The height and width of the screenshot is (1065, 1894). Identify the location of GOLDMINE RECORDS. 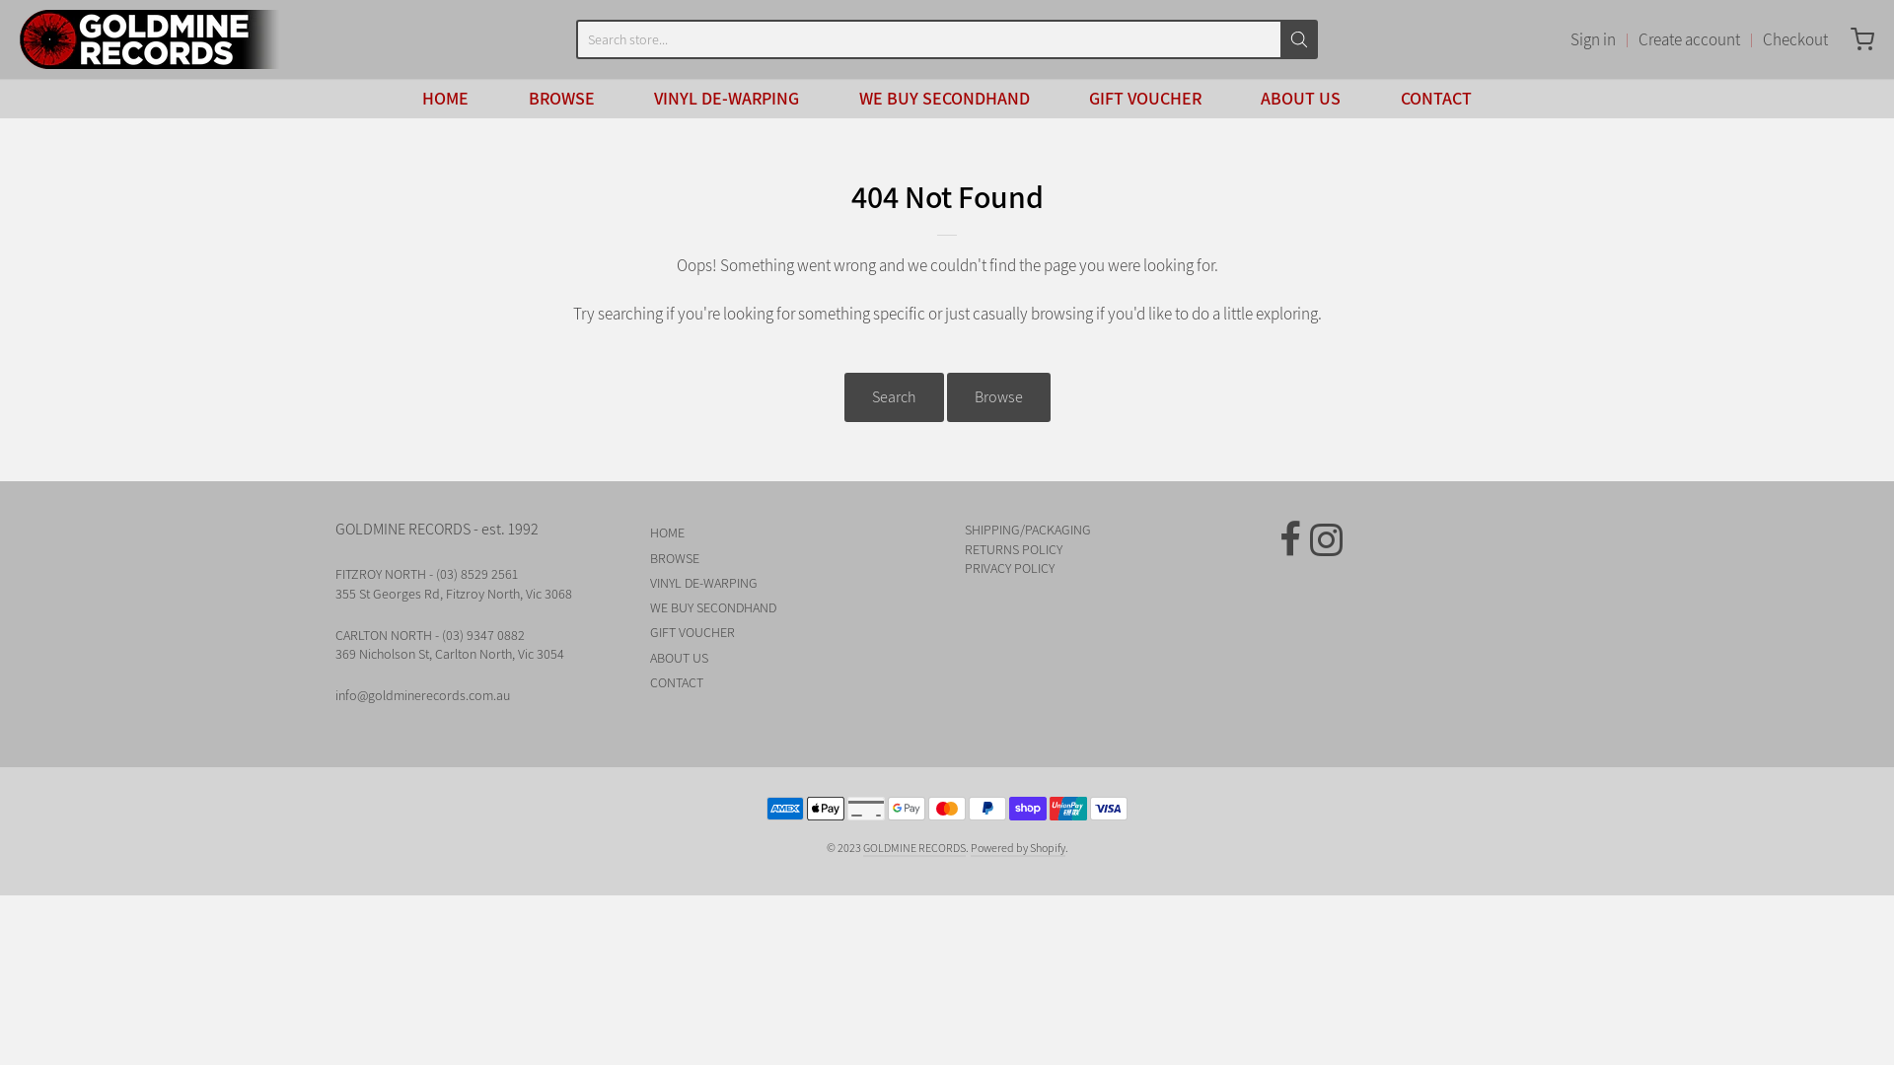
(150, 39).